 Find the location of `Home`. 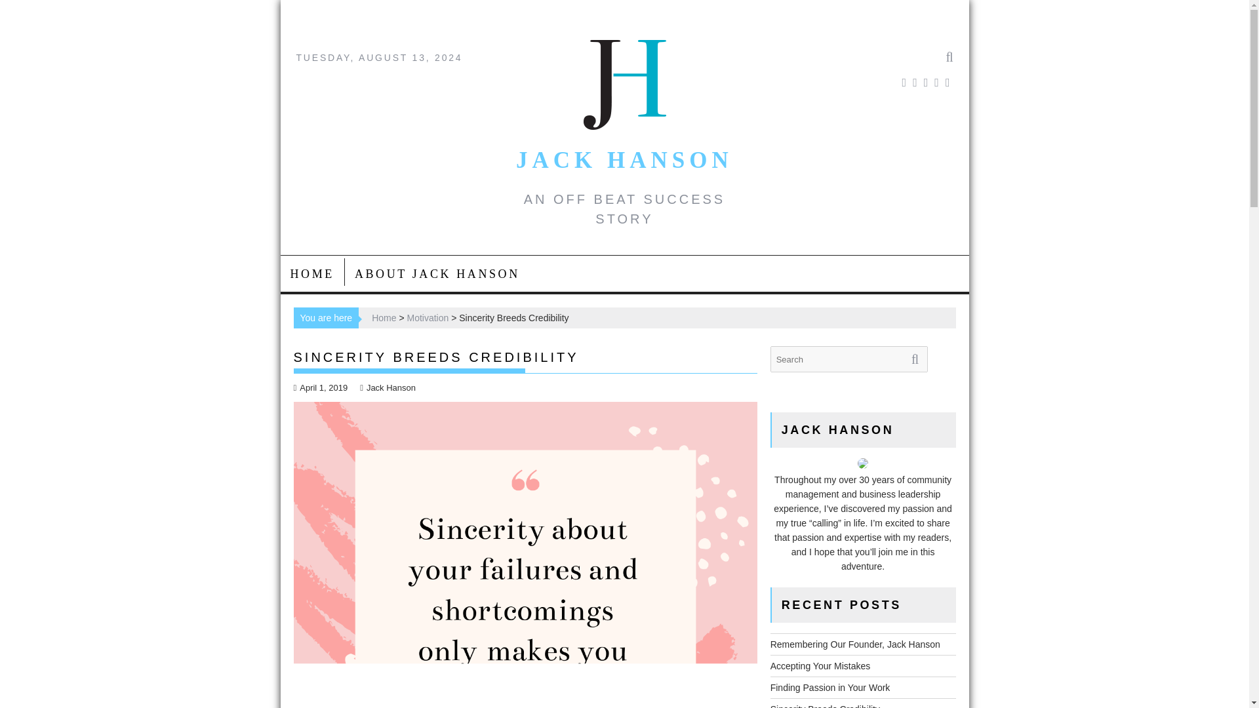

Home is located at coordinates (384, 317).